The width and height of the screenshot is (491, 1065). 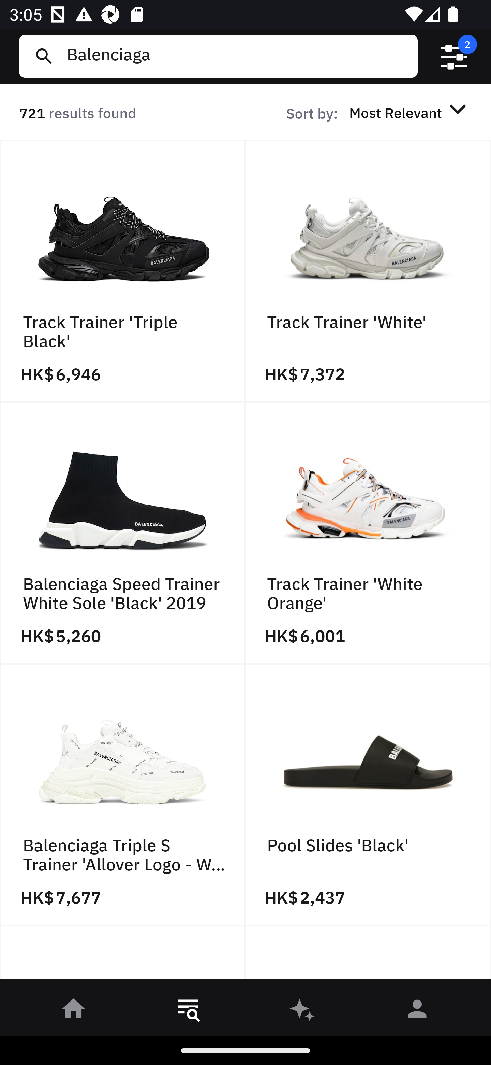 What do you see at coordinates (123, 271) in the screenshot?
I see `Track Trainer 'Triple Black' HK$ 6,946` at bounding box center [123, 271].